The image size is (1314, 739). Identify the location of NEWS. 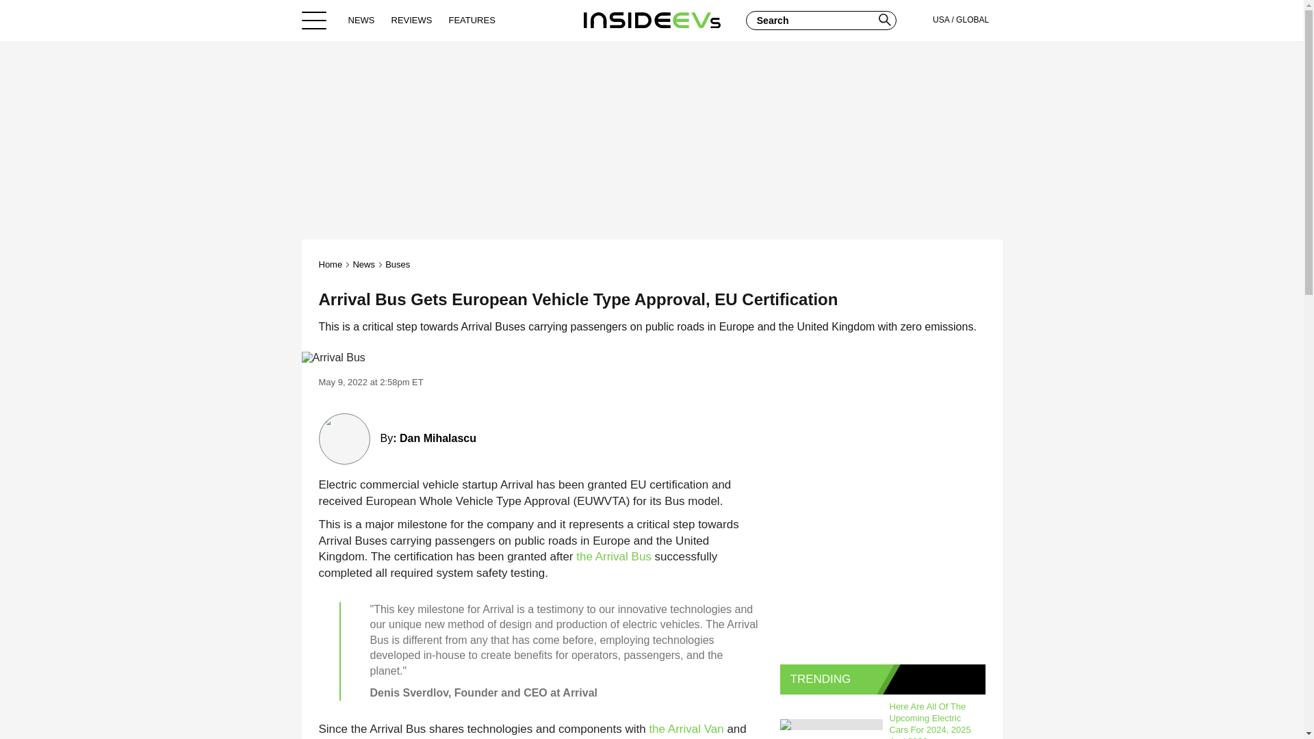
(361, 20).